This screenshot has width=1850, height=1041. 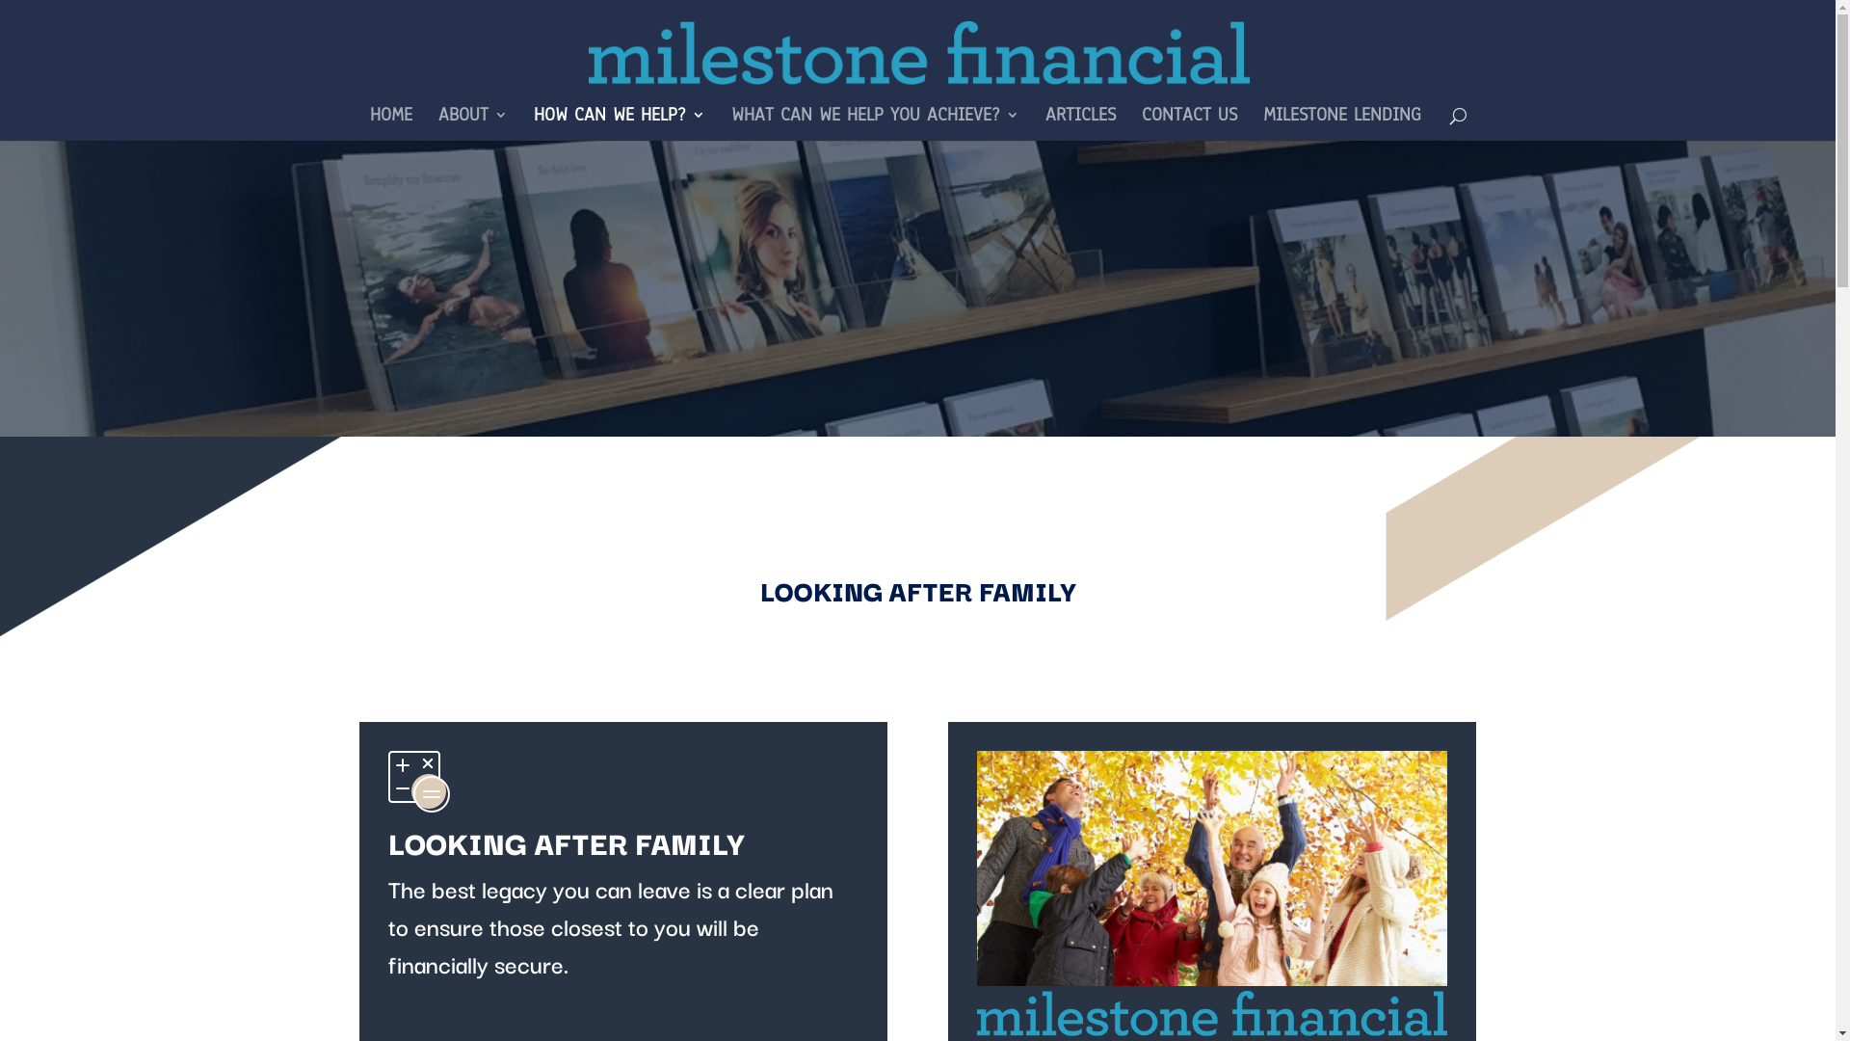 I want to click on mf-logo, so click(x=1212, y=1014).